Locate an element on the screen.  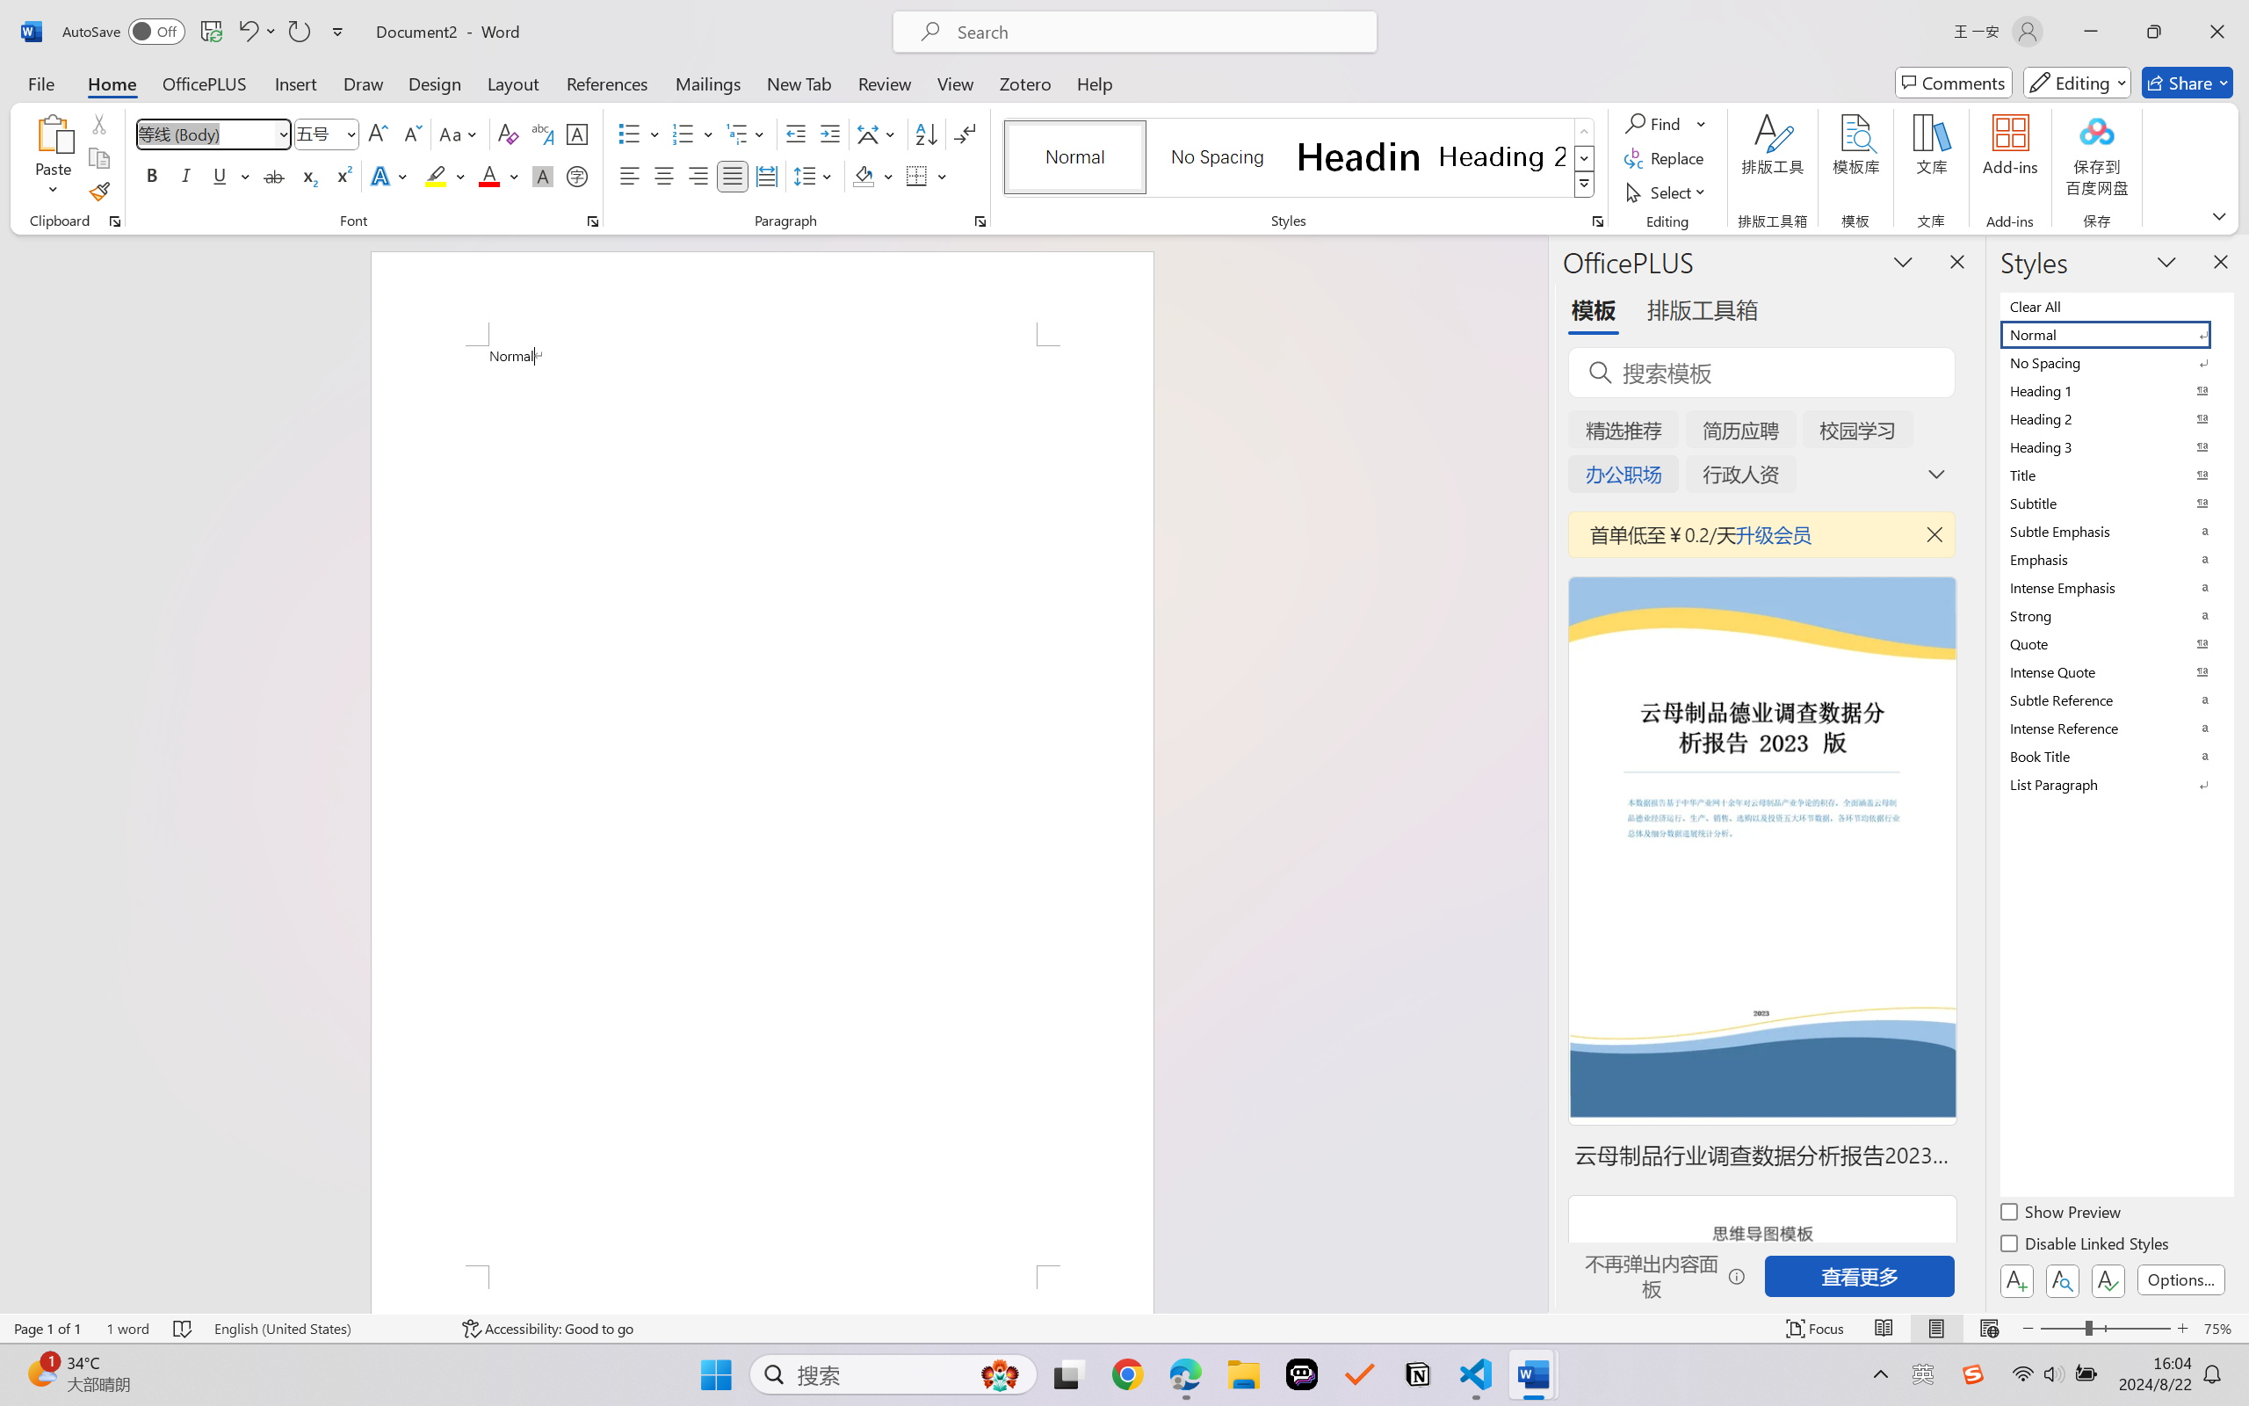
Font Color is located at coordinates (499, 176).